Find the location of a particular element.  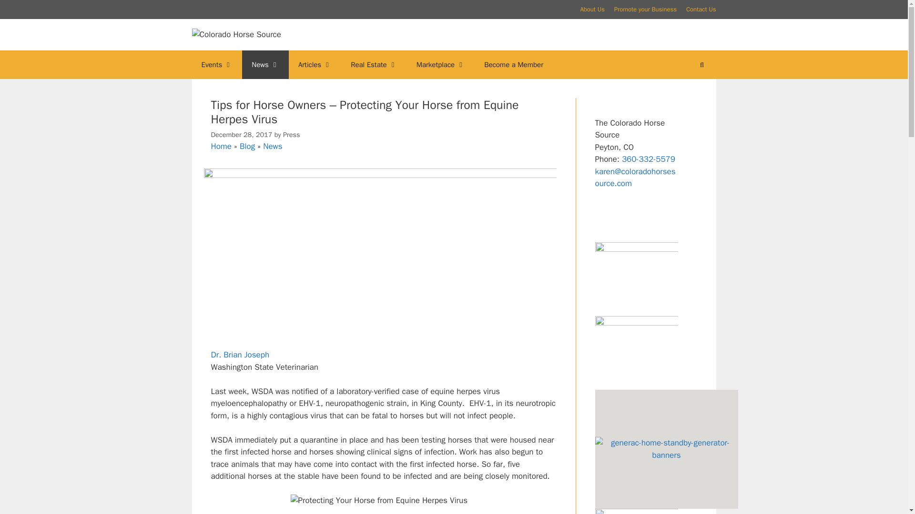

Events is located at coordinates (216, 65).